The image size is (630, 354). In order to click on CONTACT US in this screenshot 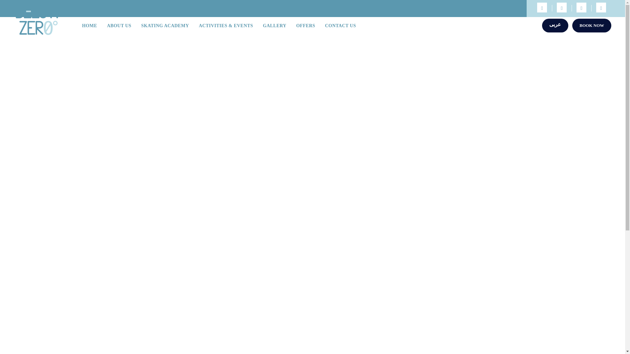, I will do `click(340, 26)`.